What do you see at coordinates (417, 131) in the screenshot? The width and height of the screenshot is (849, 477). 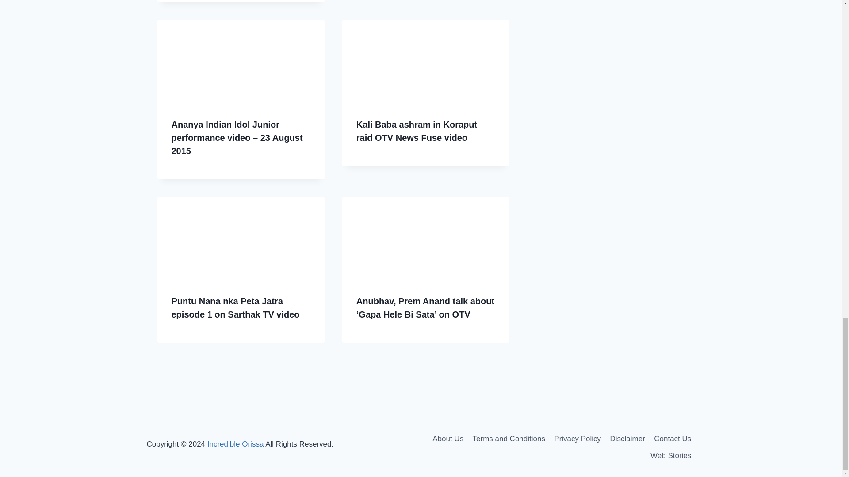 I see `Kali Baba ashram in Koraput raid OTV News Fuse video` at bounding box center [417, 131].